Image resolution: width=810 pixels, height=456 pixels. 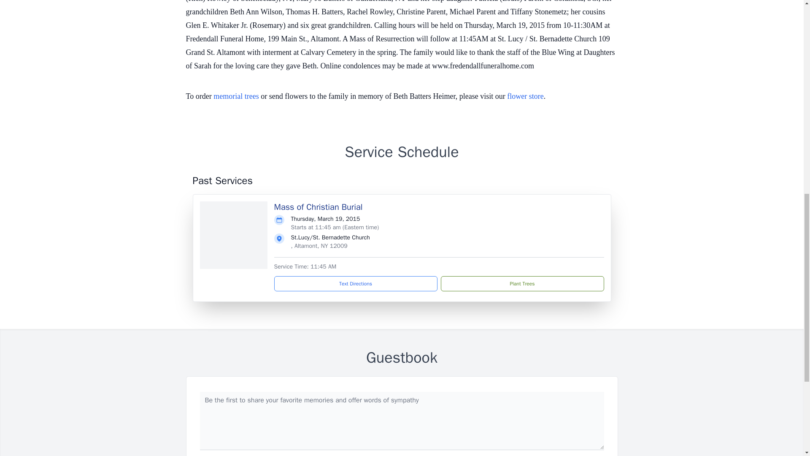 What do you see at coordinates (525, 96) in the screenshot?
I see `flower store` at bounding box center [525, 96].